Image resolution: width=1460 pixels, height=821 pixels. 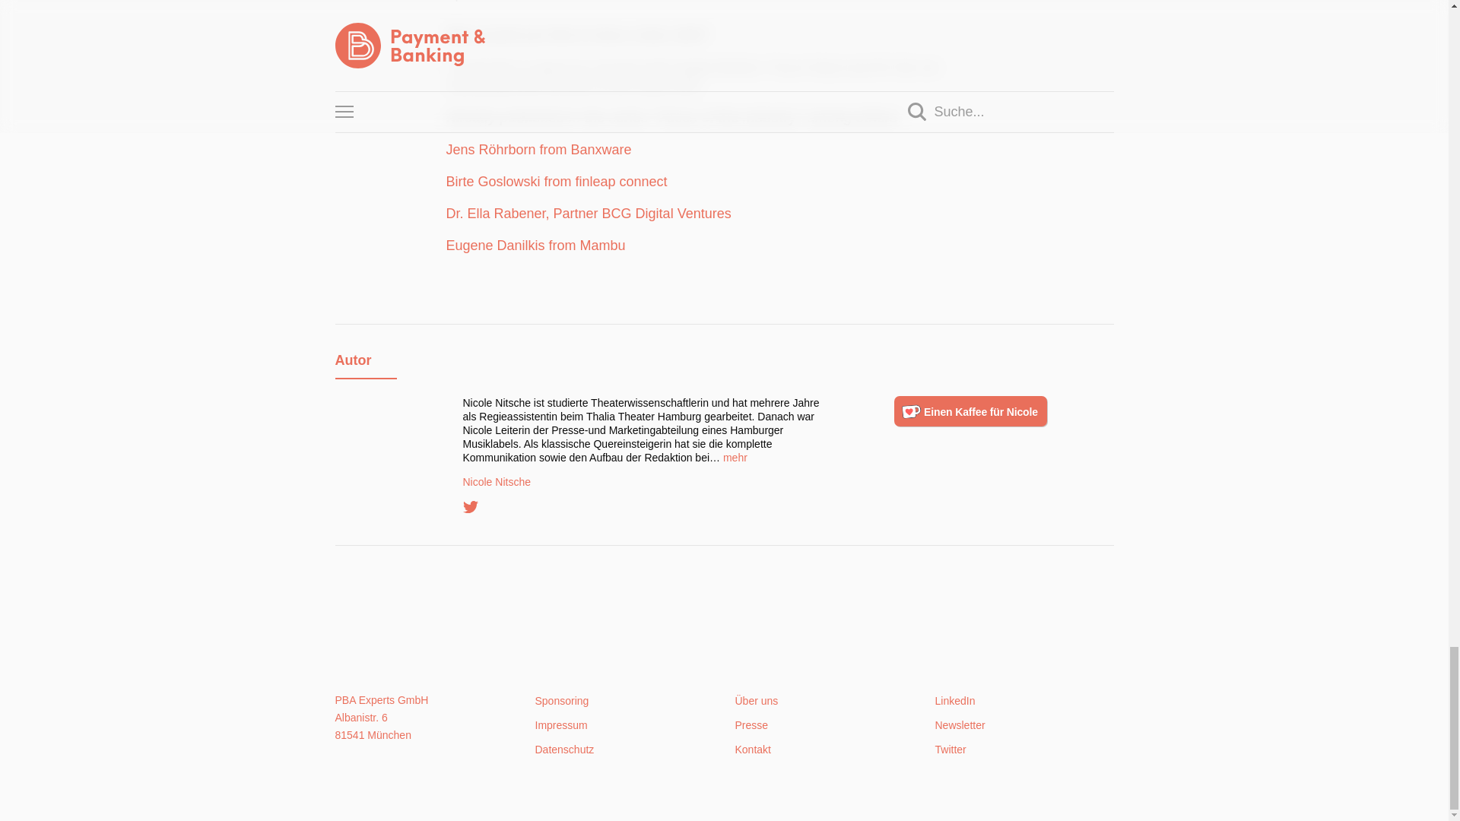 What do you see at coordinates (970, 410) in the screenshot?
I see `Support me on ko-fi.com` at bounding box center [970, 410].